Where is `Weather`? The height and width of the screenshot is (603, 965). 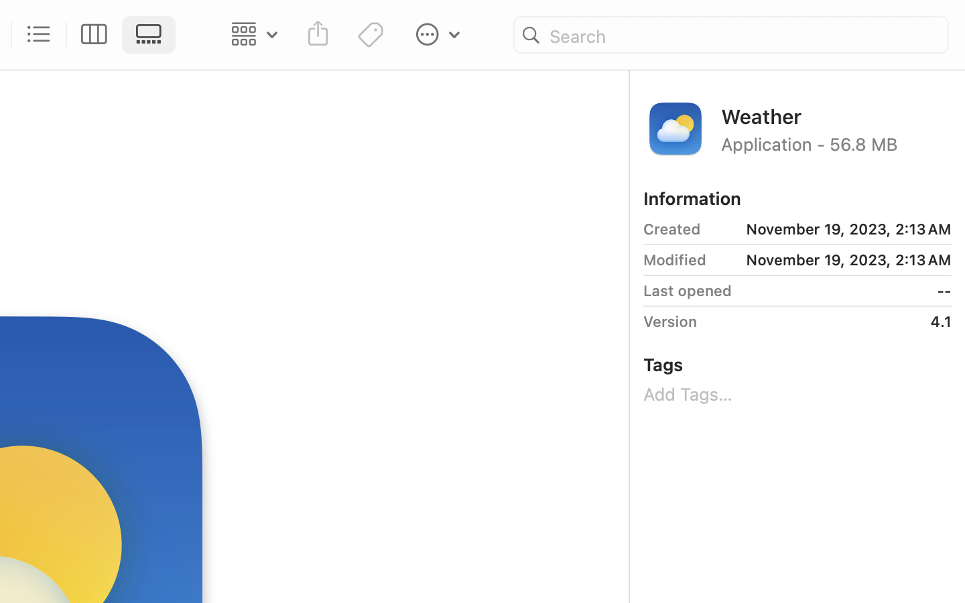
Weather is located at coordinates (836, 115).